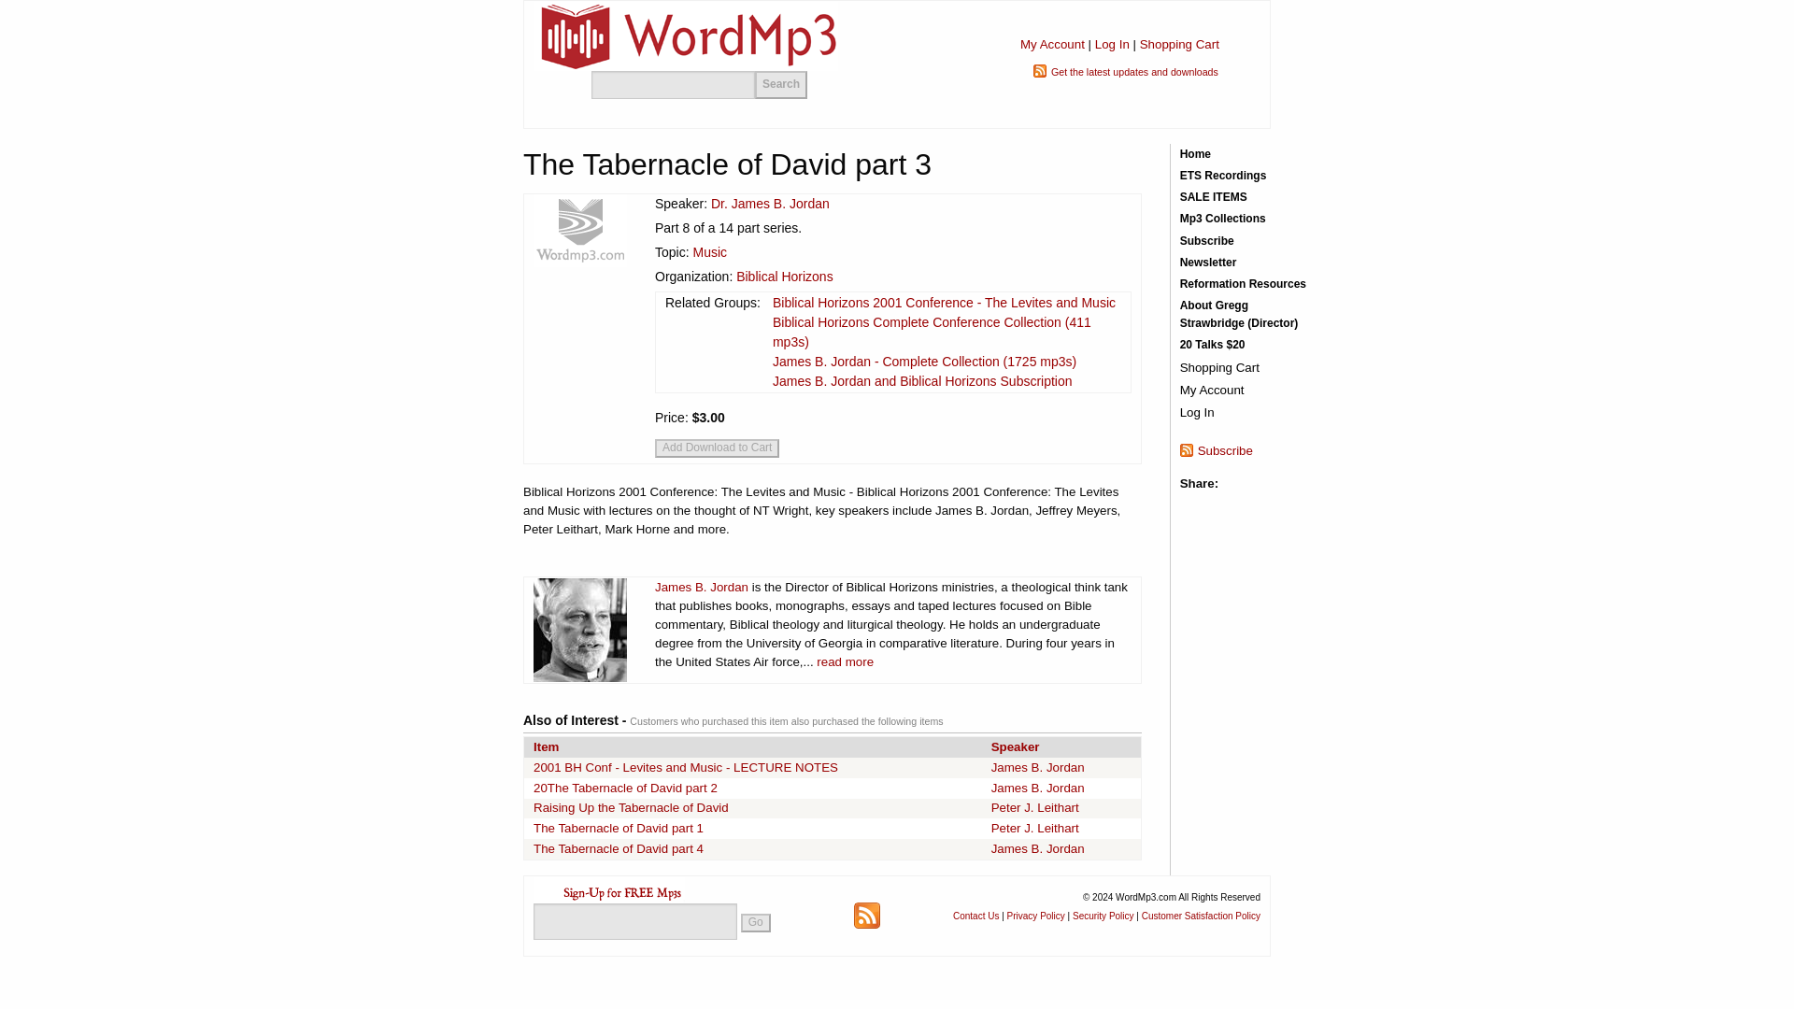  Describe the element at coordinates (1134, 72) in the screenshot. I see `Get the latest updates and downloads` at that location.